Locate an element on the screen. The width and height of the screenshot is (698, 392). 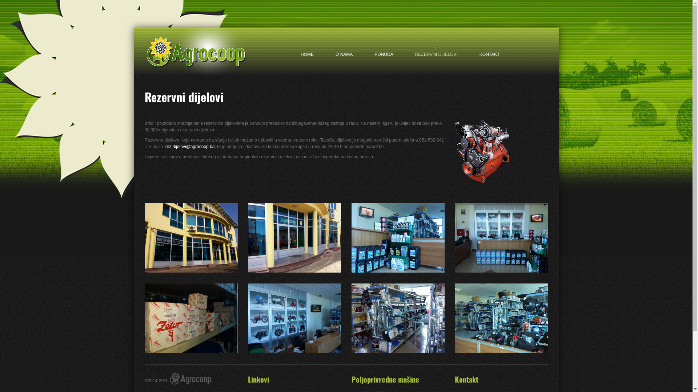
rez.dijelovi@agrocoop.ba is located at coordinates (190, 147).